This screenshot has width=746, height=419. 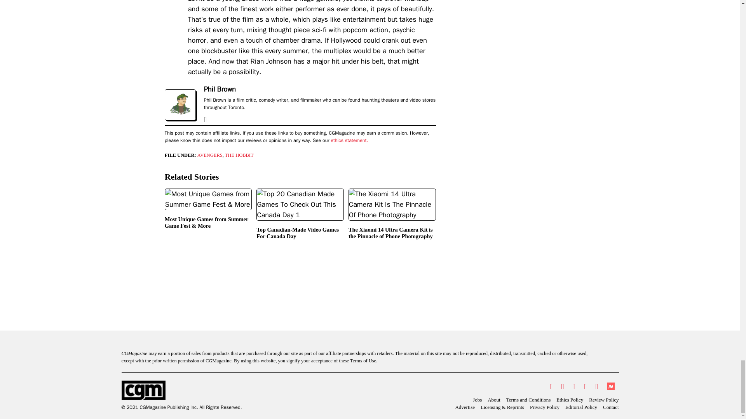 I want to click on Twitter Profile, so click(x=551, y=386).